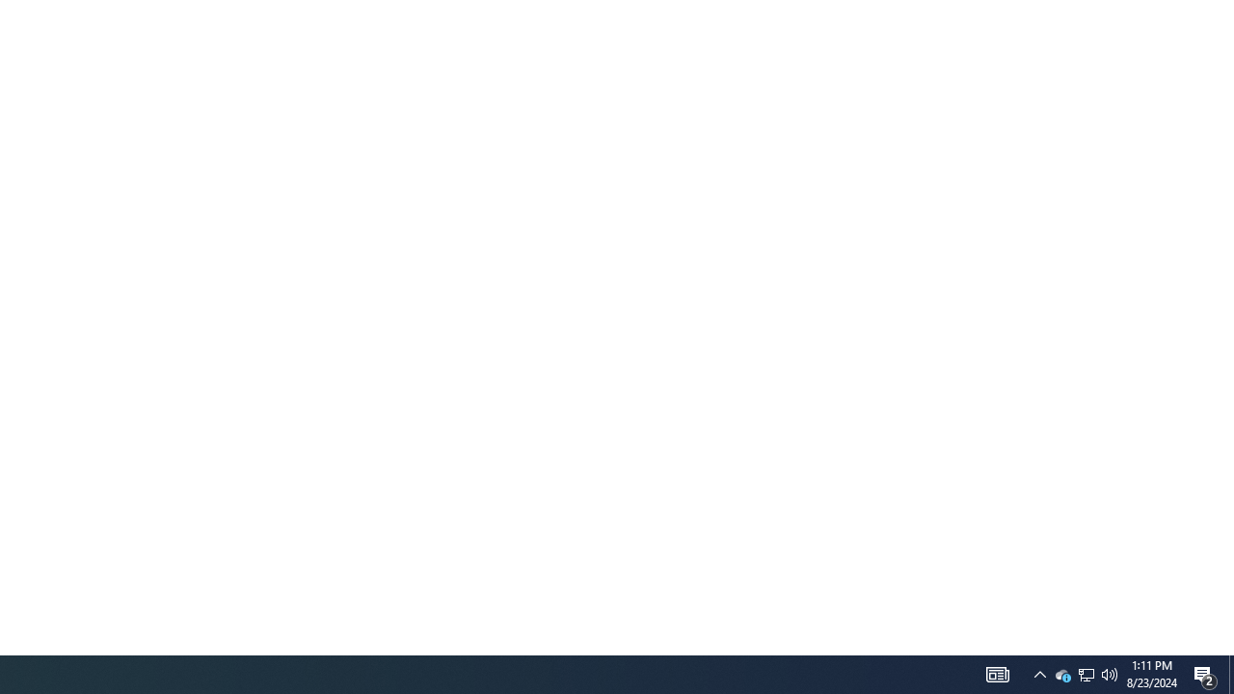 The width and height of the screenshot is (1234, 694). I want to click on User Promoted Notification Area, so click(1110, 675).